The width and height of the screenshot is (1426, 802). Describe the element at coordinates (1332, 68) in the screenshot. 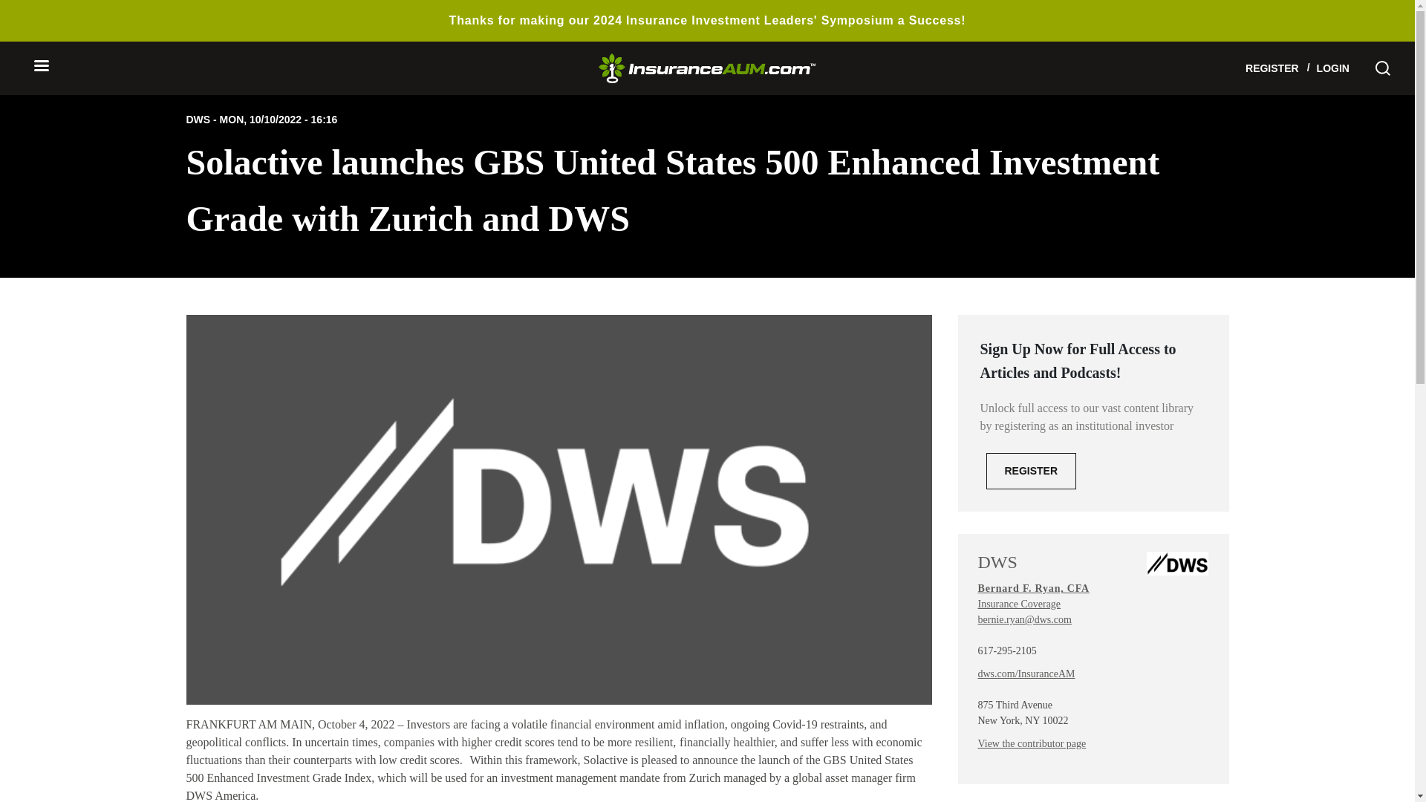

I see `LOGIN` at that location.